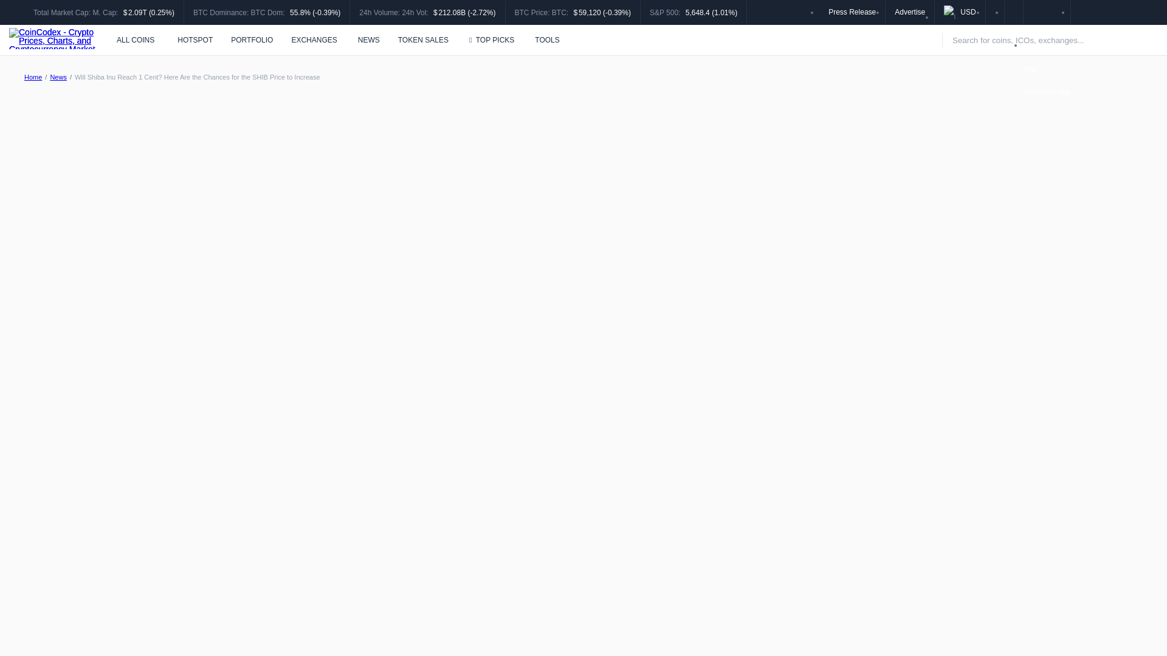 The height and width of the screenshot is (656, 1167). I want to click on PORTFOLIO, so click(252, 40).